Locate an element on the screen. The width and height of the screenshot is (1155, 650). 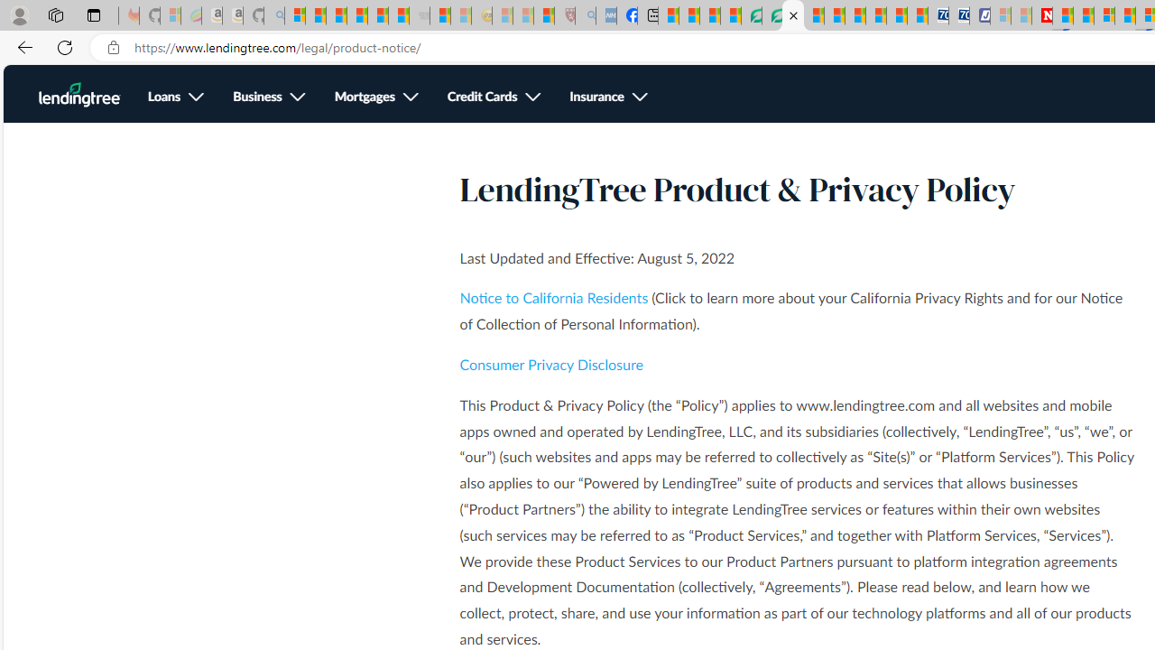
Mortgages, see more is located at coordinates (375, 97).